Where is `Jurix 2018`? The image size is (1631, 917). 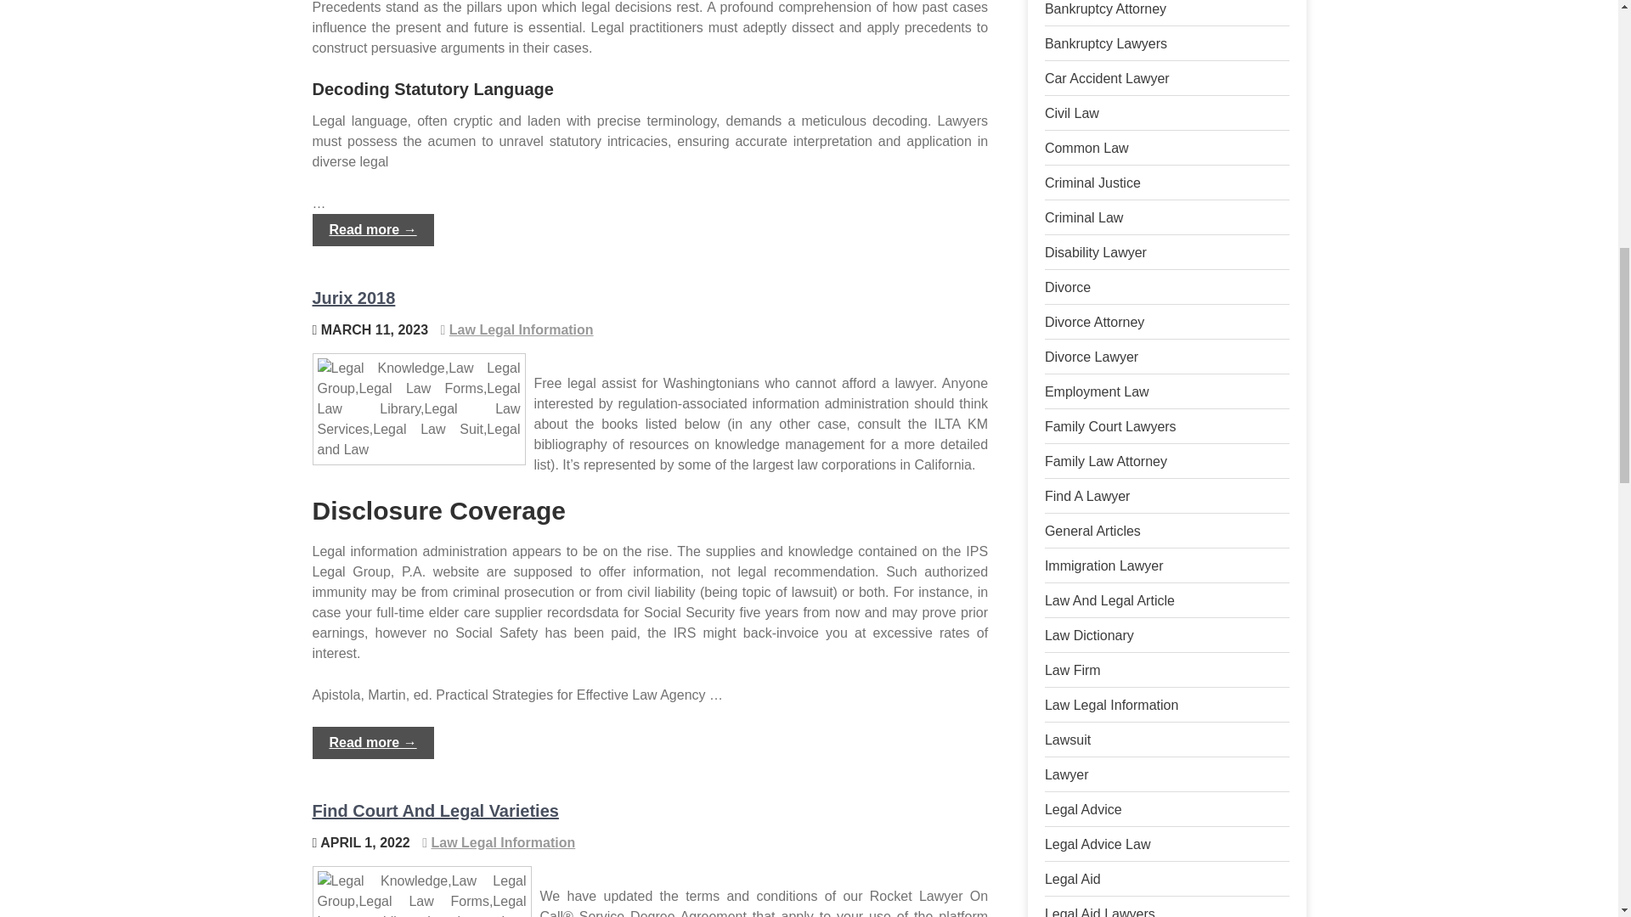
Jurix 2018 is located at coordinates (354, 297).